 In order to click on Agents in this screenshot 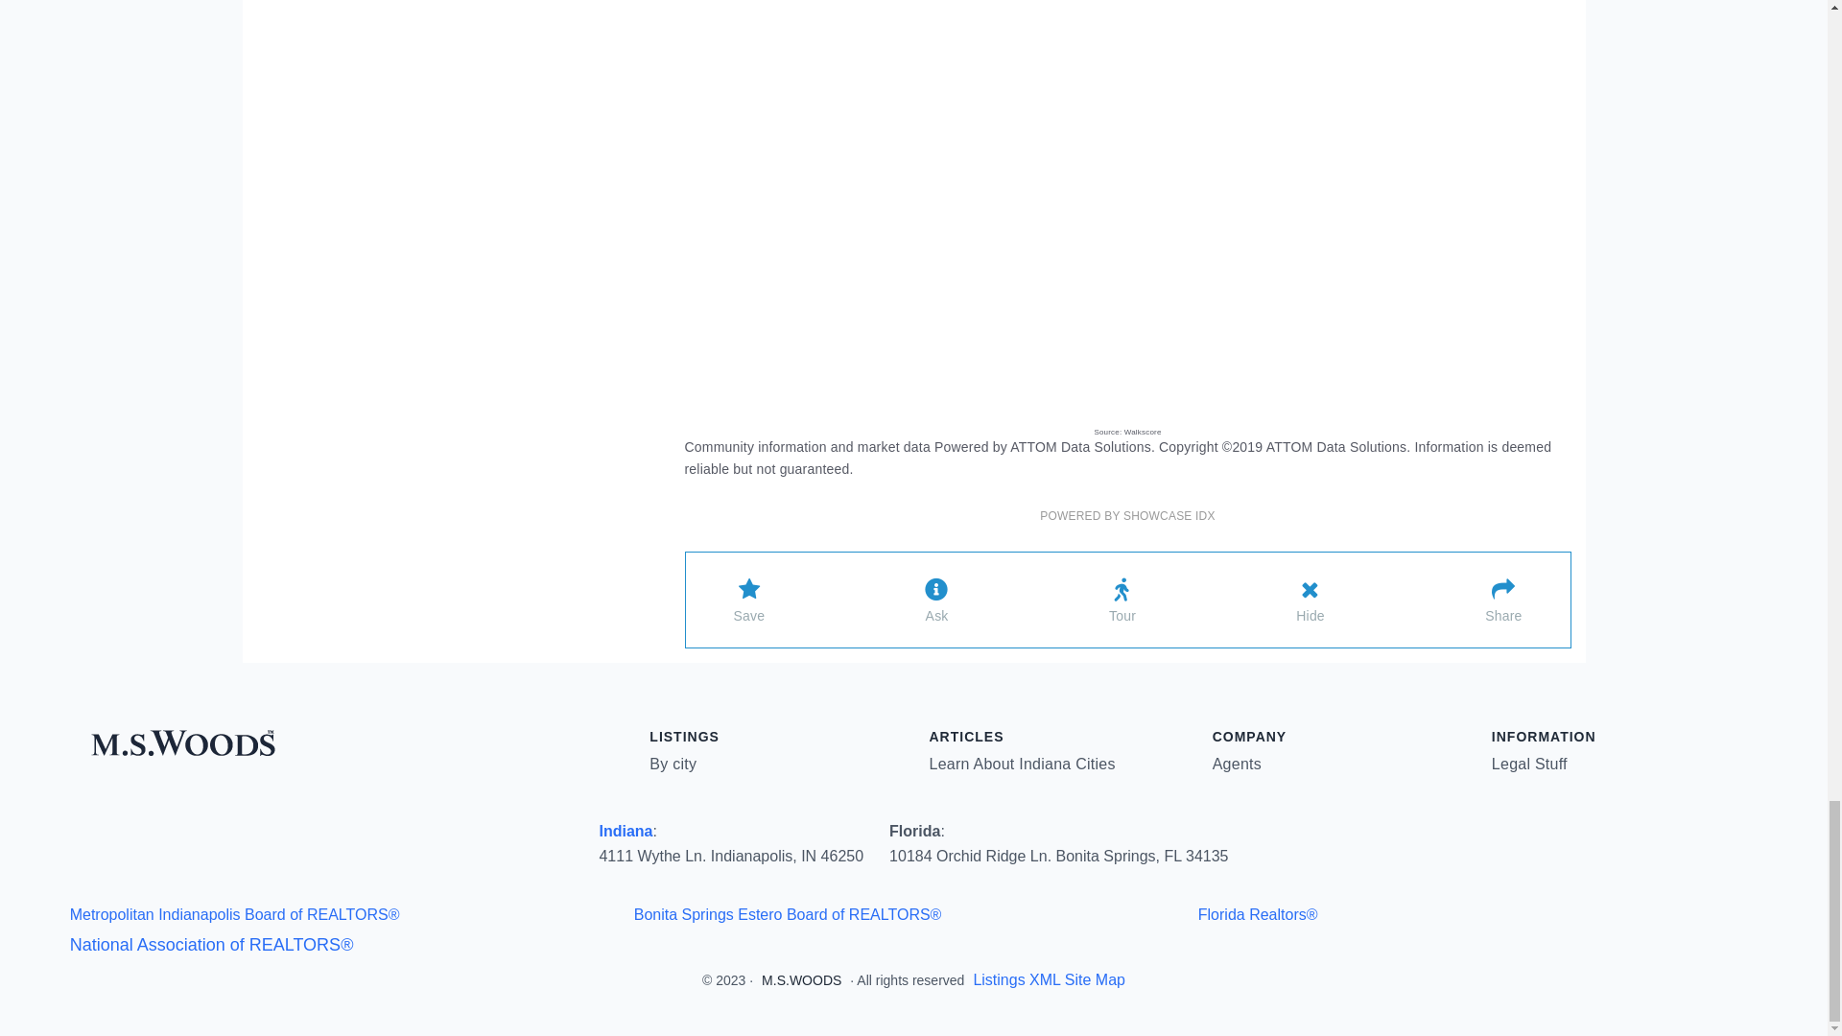, I will do `click(1237, 765)`.